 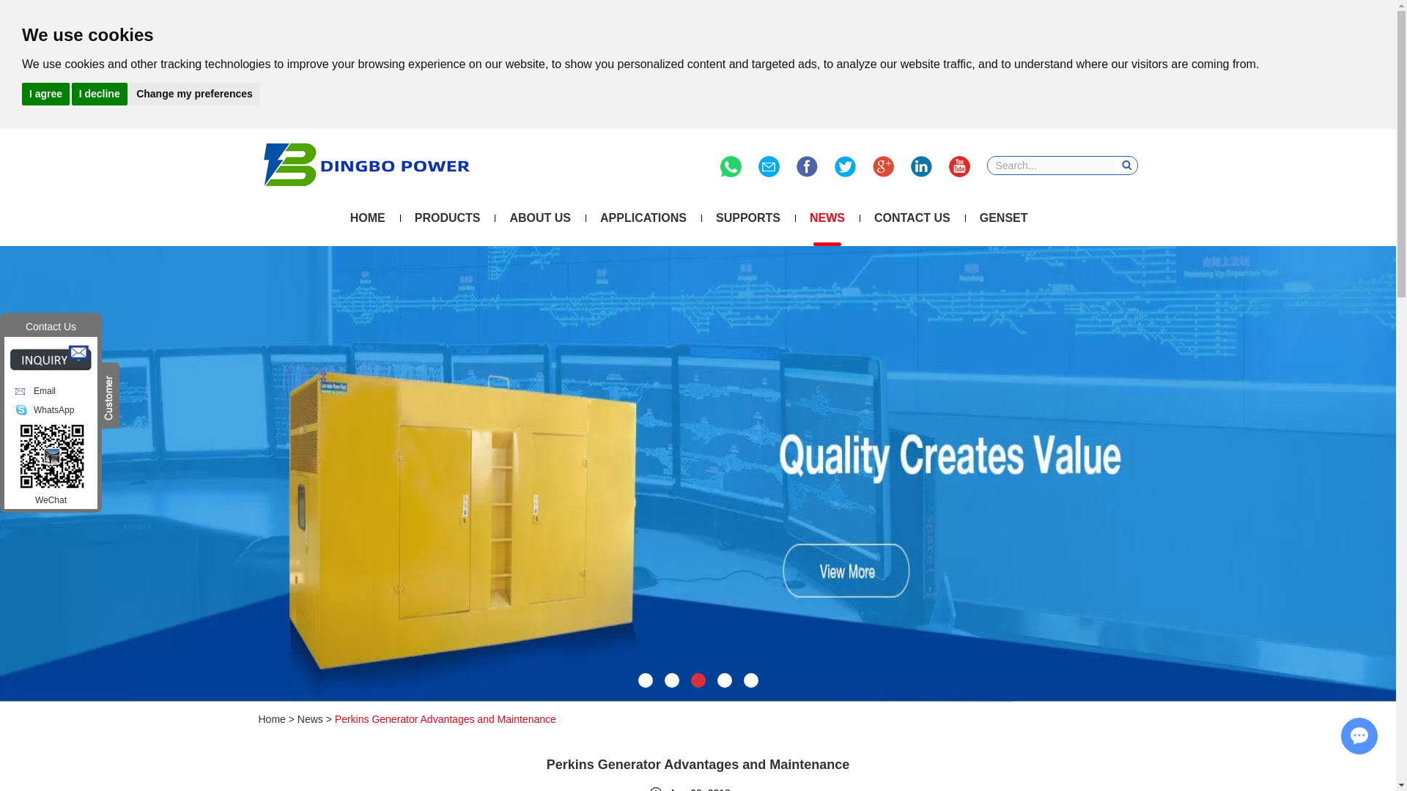 What do you see at coordinates (45, 93) in the screenshot?
I see `I agree` at bounding box center [45, 93].